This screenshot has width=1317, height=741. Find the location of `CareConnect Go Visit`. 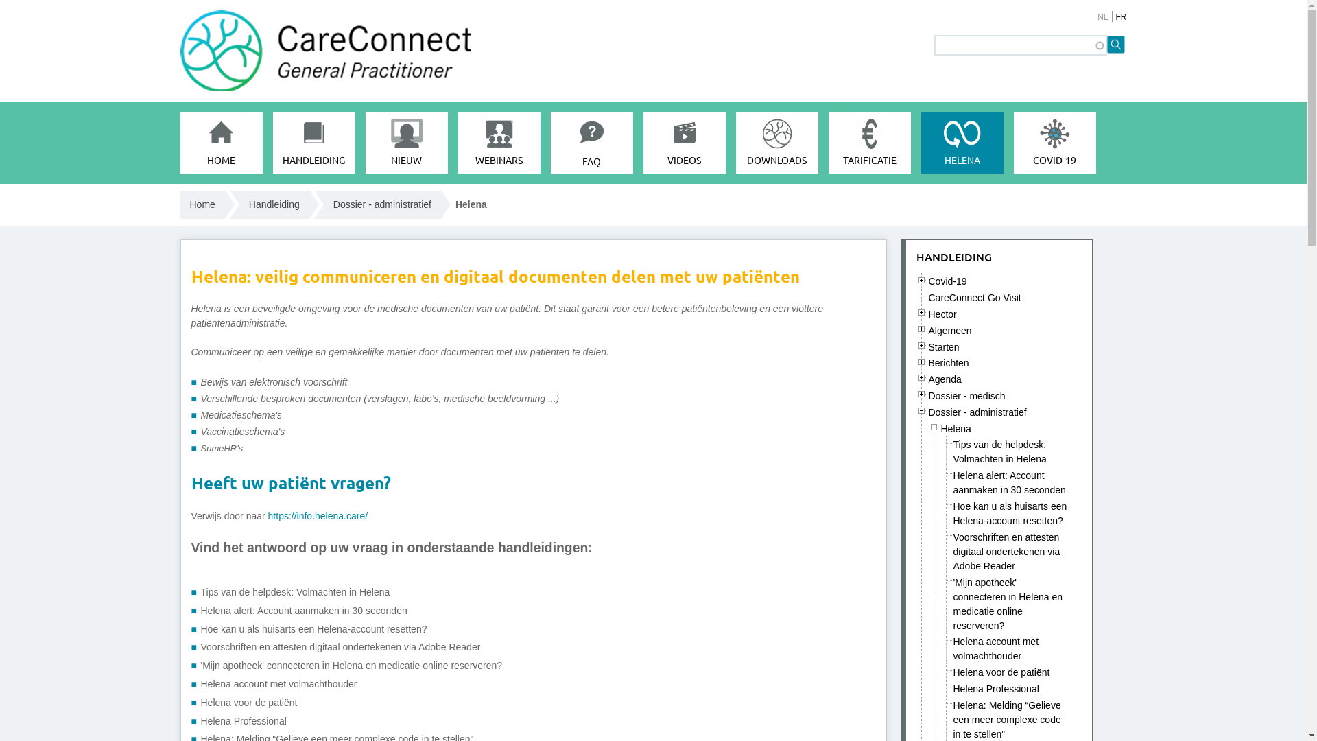

CareConnect Go Visit is located at coordinates (975, 298).